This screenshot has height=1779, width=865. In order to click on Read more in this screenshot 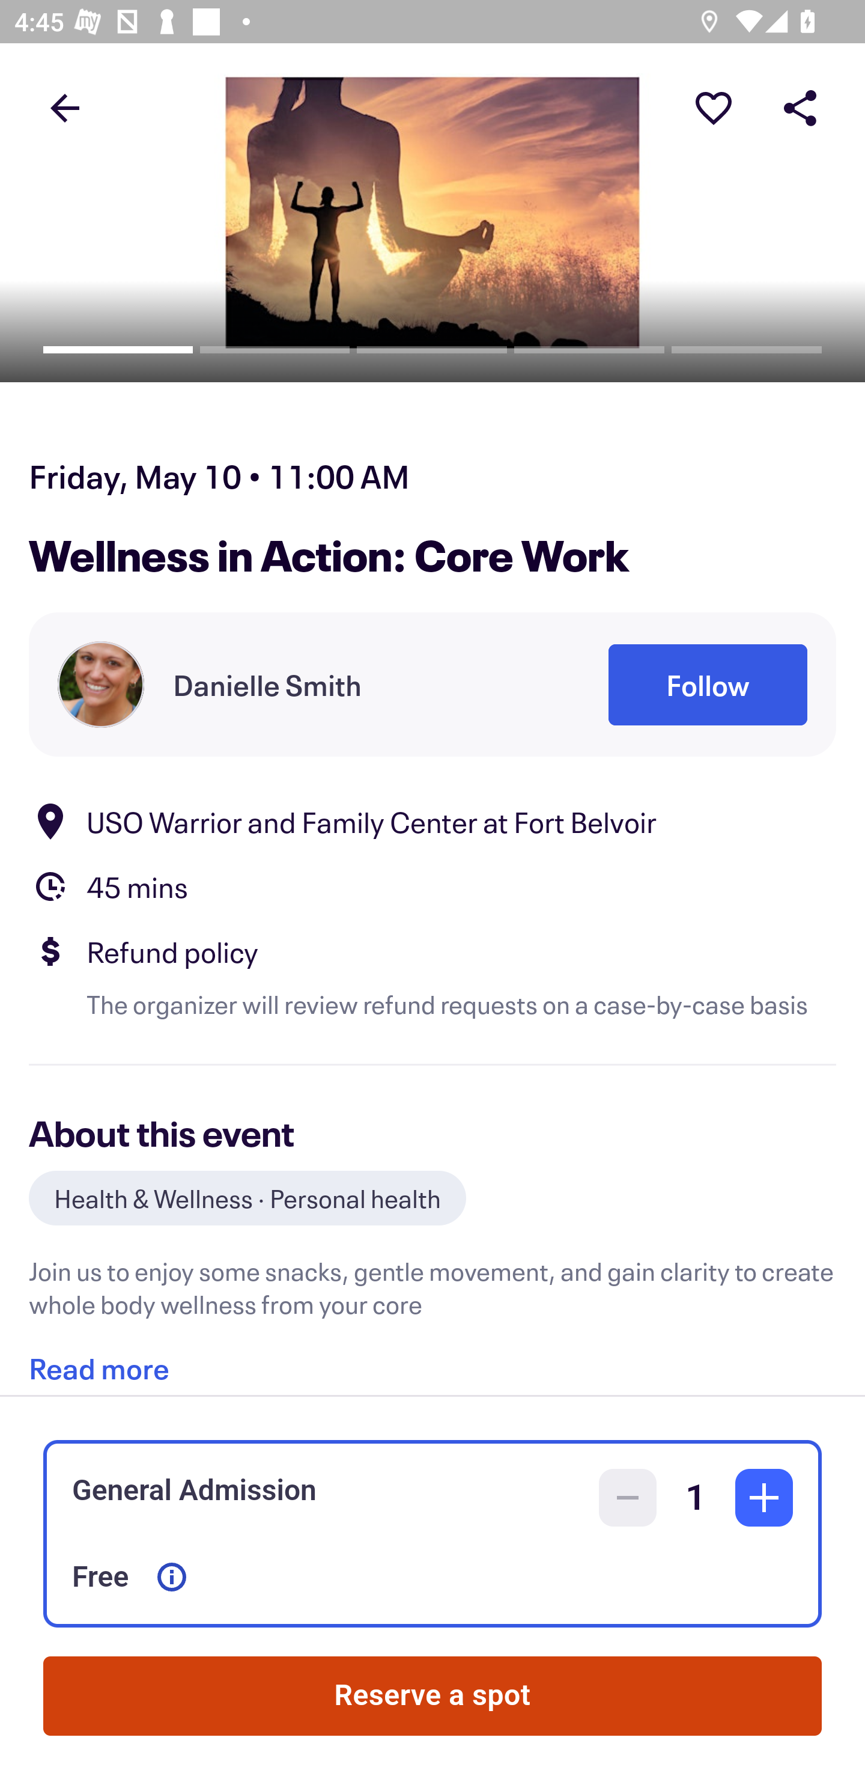, I will do `click(99, 1361)`.